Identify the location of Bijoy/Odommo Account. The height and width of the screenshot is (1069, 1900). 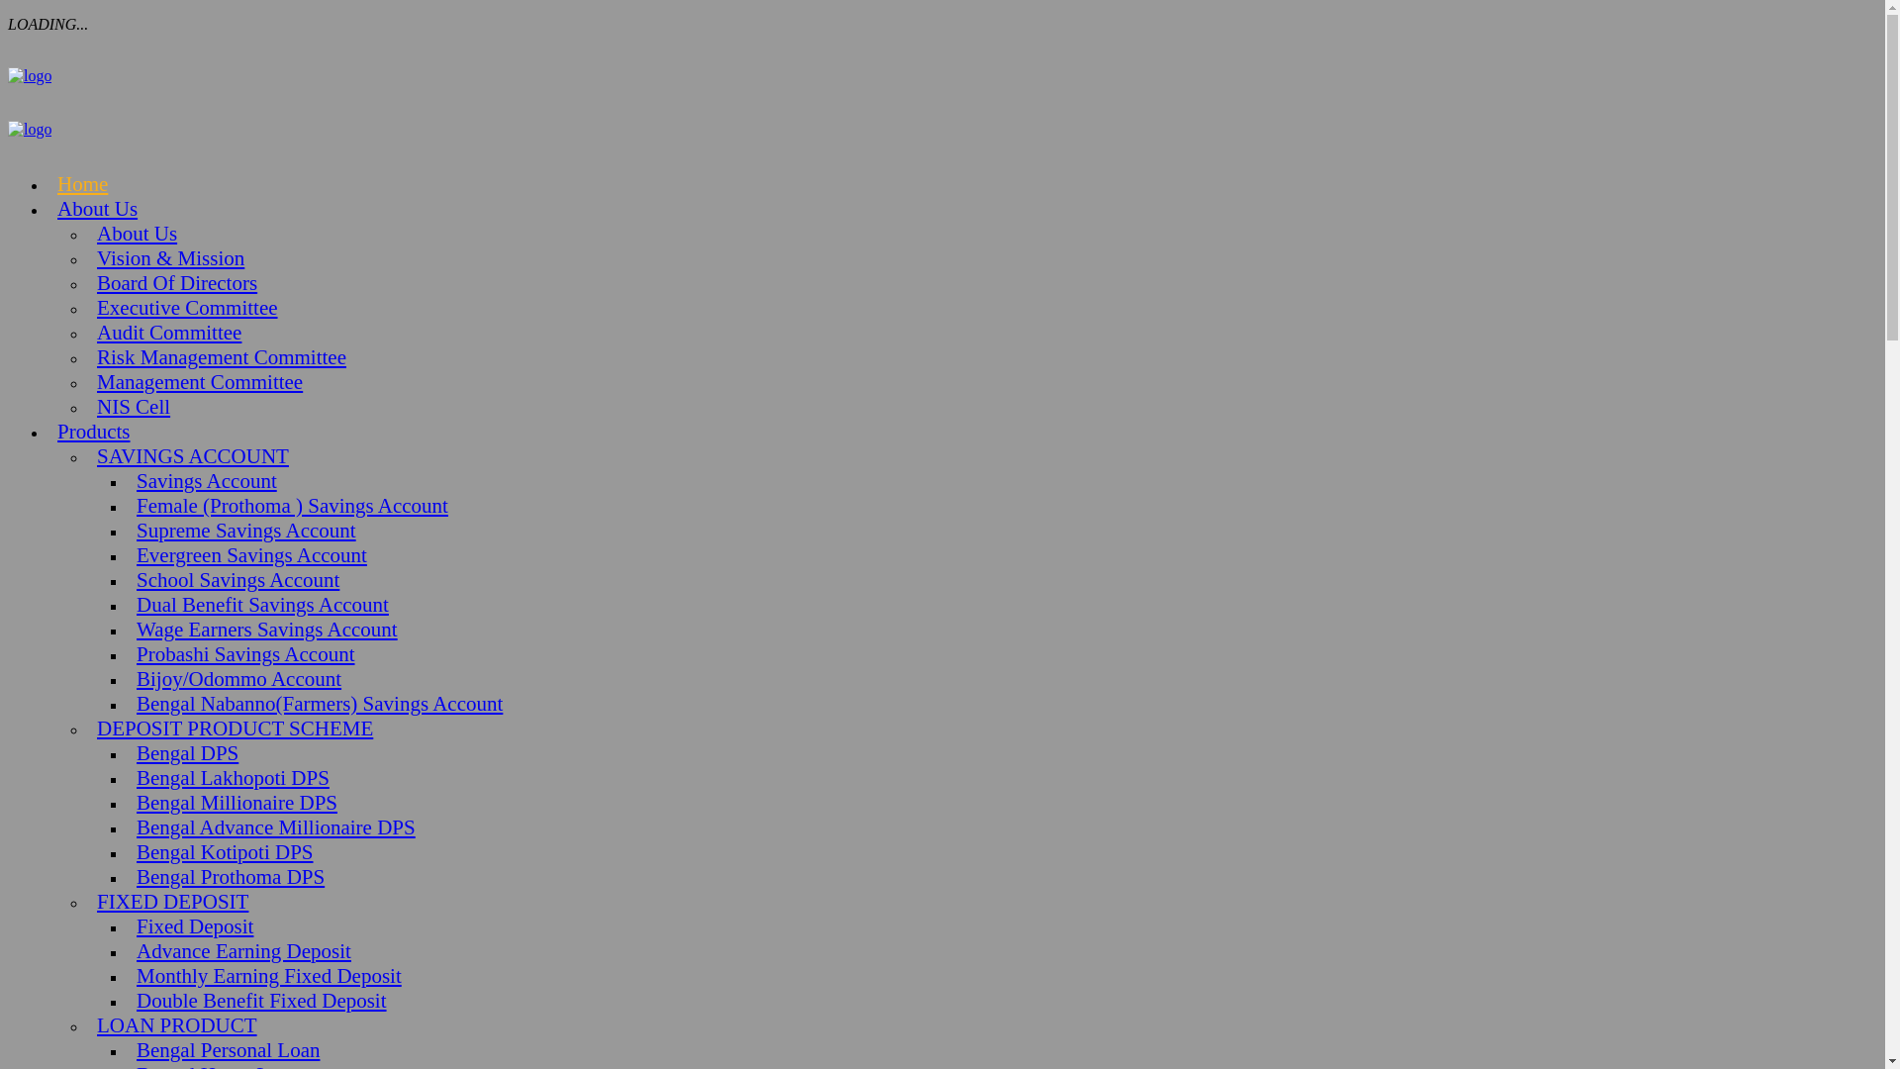
(234, 679).